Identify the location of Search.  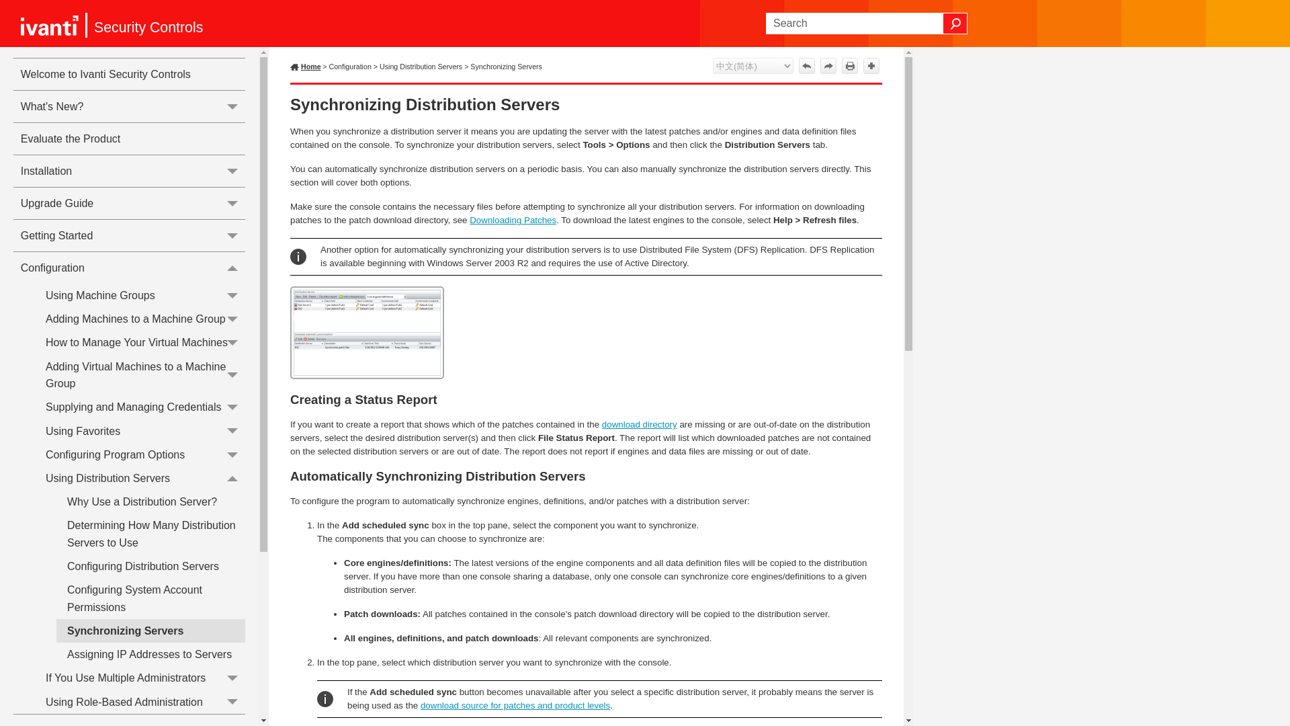
(955, 23).